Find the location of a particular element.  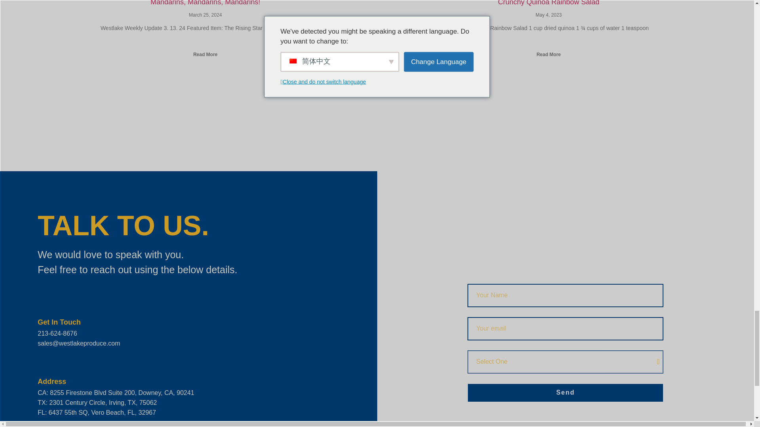

Read More is located at coordinates (549, 54).